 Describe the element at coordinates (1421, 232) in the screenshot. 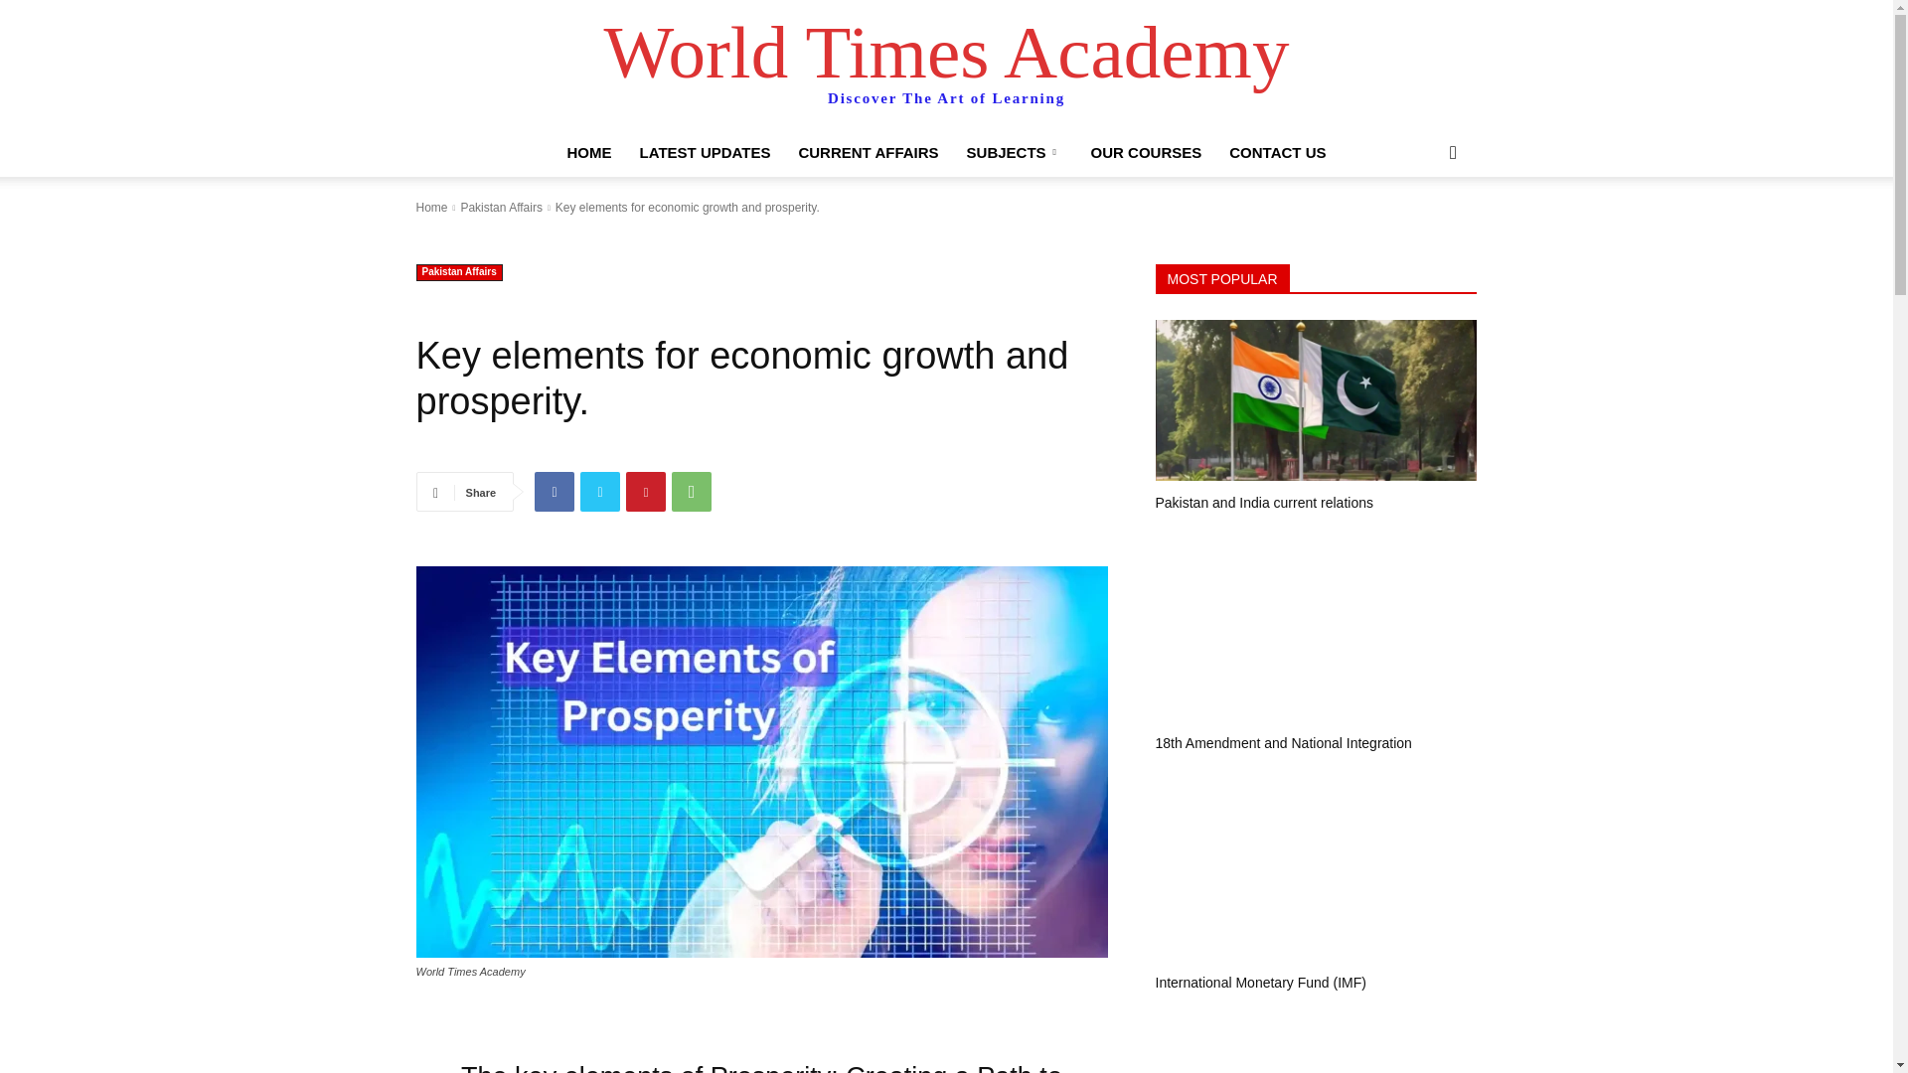

I see `Search` at that location.